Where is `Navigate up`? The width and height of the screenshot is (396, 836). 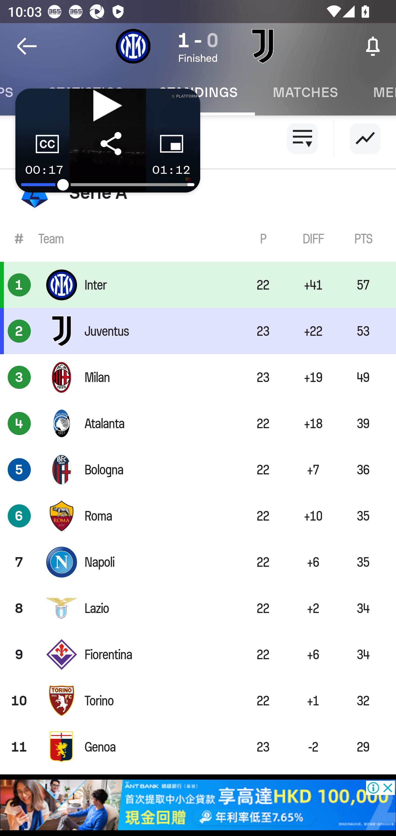 Navigate up is located at coordinates (27, 46).